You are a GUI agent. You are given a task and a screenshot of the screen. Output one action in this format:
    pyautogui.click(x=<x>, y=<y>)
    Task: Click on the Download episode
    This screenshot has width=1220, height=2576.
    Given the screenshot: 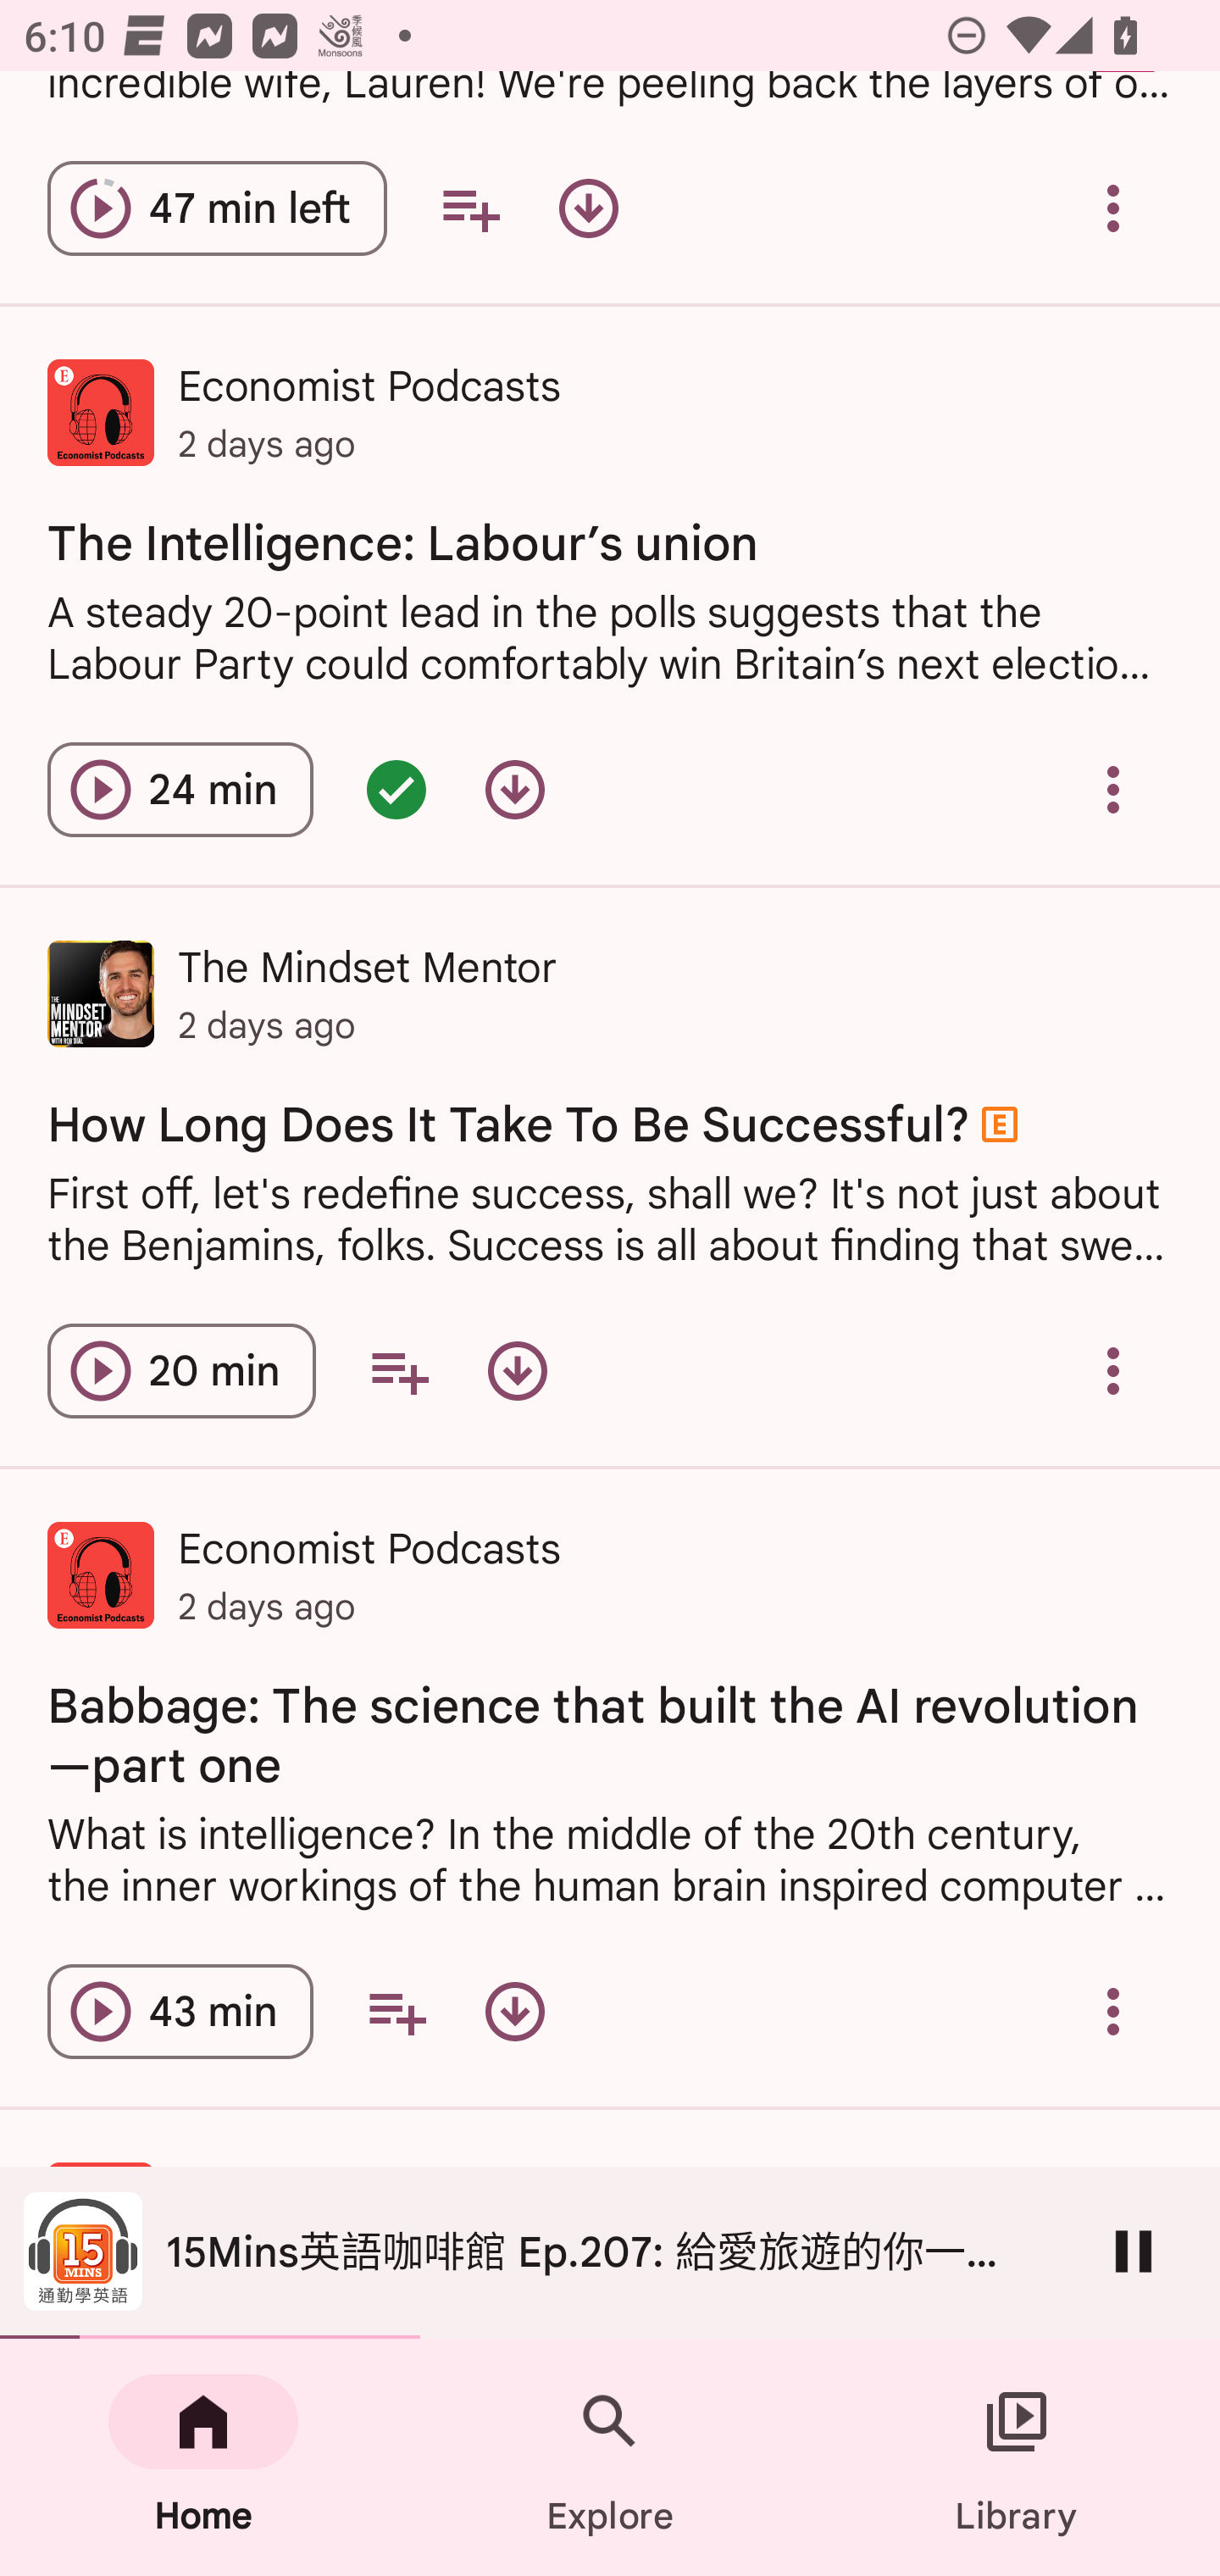 What is the action you would take?
    pyautogui.click(x=515, y=2012)
    